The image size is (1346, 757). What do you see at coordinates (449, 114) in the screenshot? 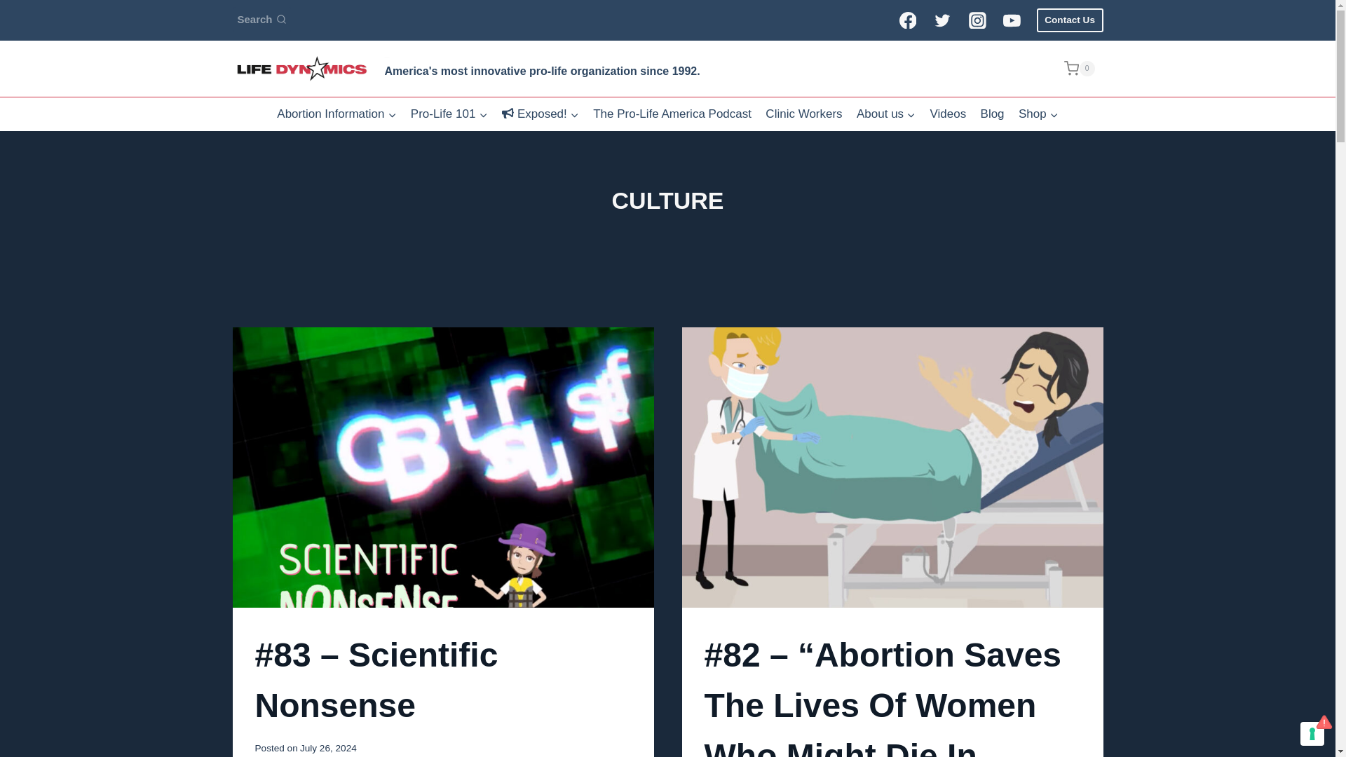
I see `Pro-Life 101` at bounding box center [449, 114].